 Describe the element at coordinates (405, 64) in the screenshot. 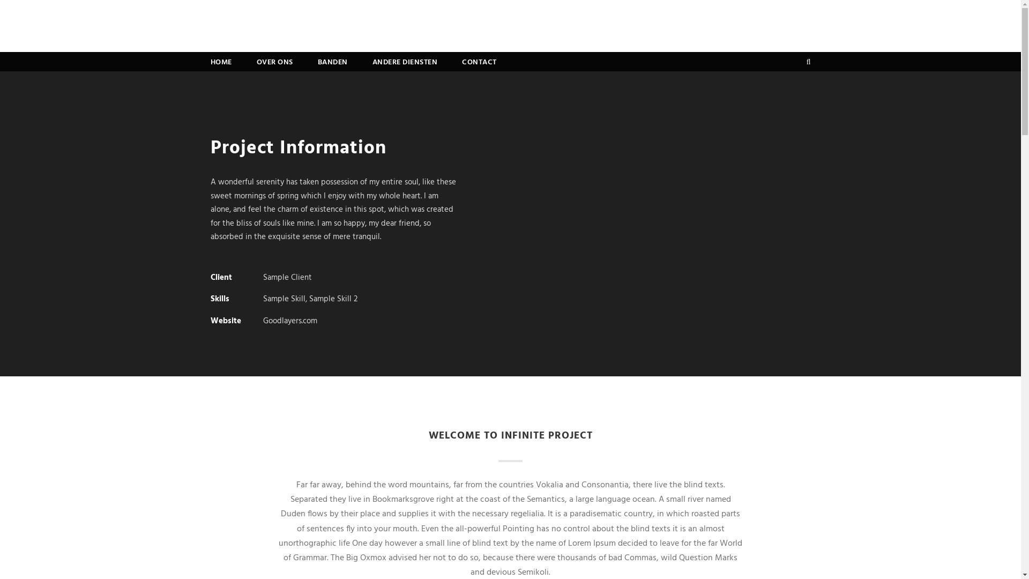

I see `ANDERE DIENSTEN` at that location.